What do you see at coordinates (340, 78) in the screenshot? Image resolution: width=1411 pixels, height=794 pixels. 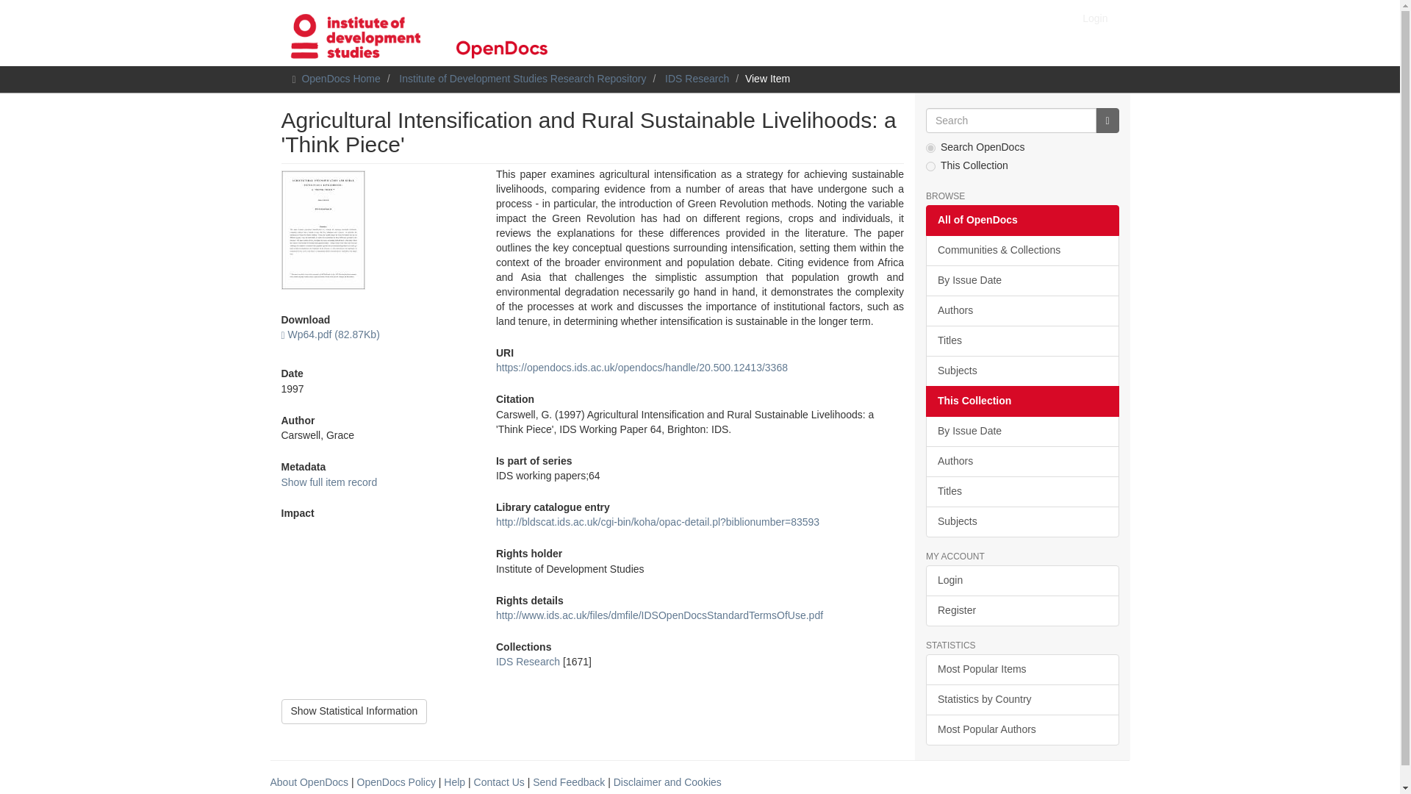 I see `OpenDocs Home` at bounding box center [340, 78].